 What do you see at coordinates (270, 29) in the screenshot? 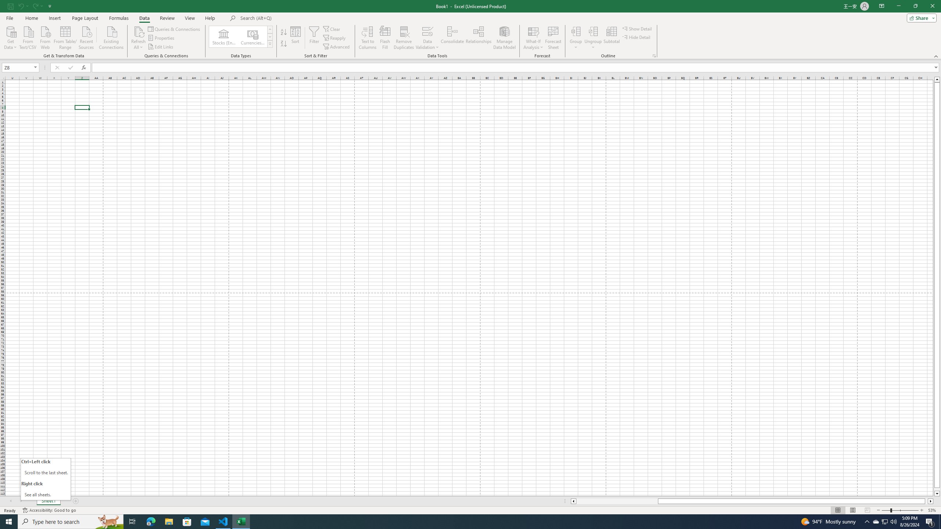
I see `Row up` at bounding box center [270, 29].